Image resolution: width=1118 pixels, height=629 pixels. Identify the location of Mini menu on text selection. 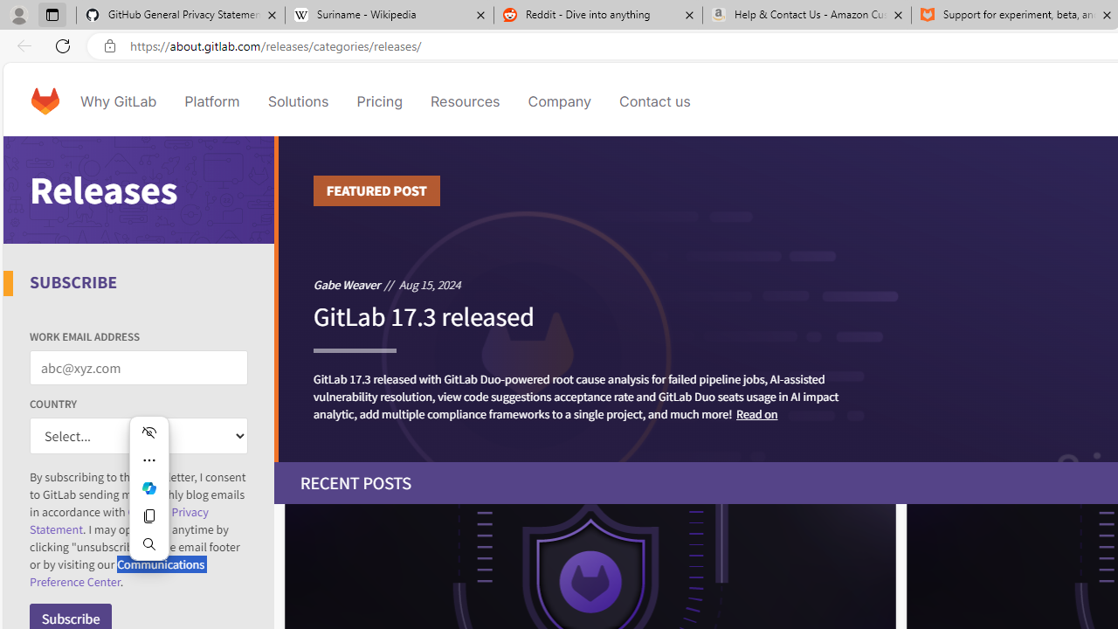
(148, 498).